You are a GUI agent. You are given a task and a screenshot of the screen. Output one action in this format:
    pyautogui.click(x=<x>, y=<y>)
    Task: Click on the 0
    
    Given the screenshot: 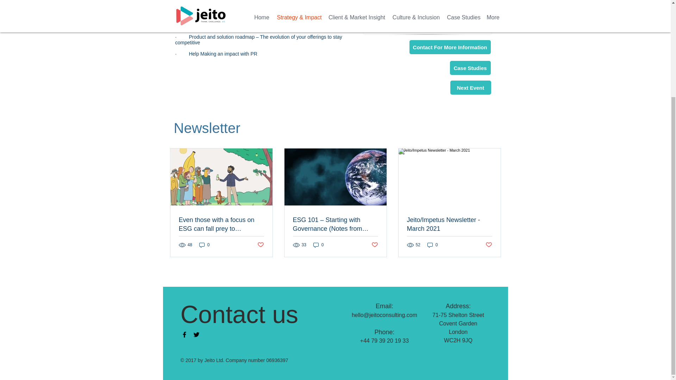 What is the action you would take?
    pyautogui.click(x=204, y=245)
    